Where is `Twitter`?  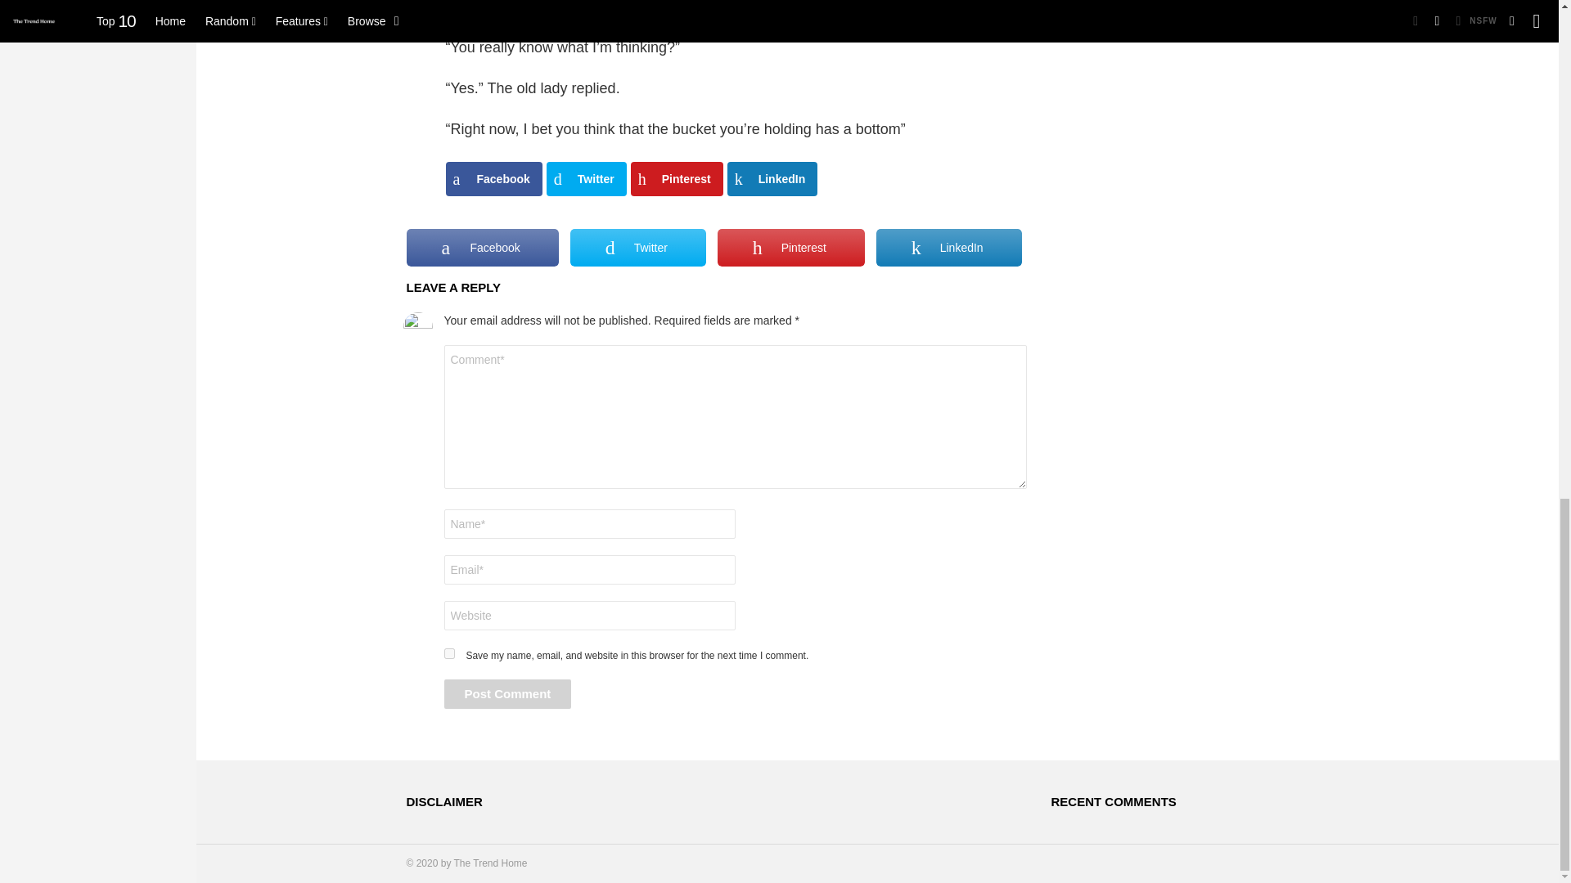
Twitter is located at coordinates (637, 247).